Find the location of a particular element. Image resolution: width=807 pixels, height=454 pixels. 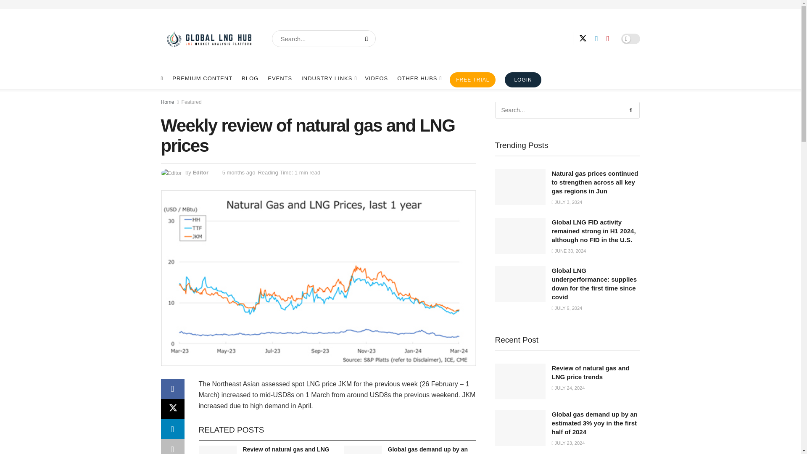

FREE TRIAL is located at coordinates (472, 80).